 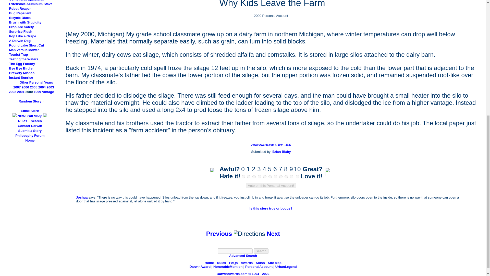 What do you see at coordinates (261, 251) in the screenshot?
I see `Search` at bounding box center [261, 251].